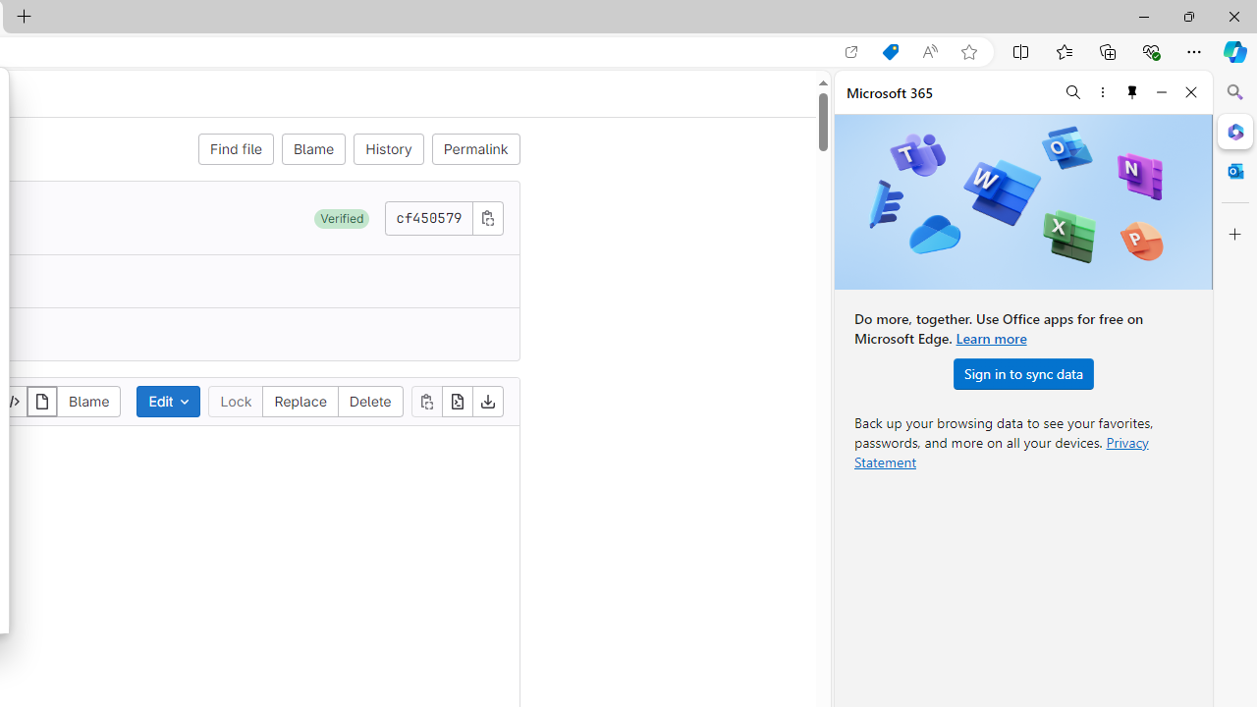 This screenshot has width=1257, height=707. Describe the element at coordinates (475, 149) in the screenshot. I see `Permalink` at that location.